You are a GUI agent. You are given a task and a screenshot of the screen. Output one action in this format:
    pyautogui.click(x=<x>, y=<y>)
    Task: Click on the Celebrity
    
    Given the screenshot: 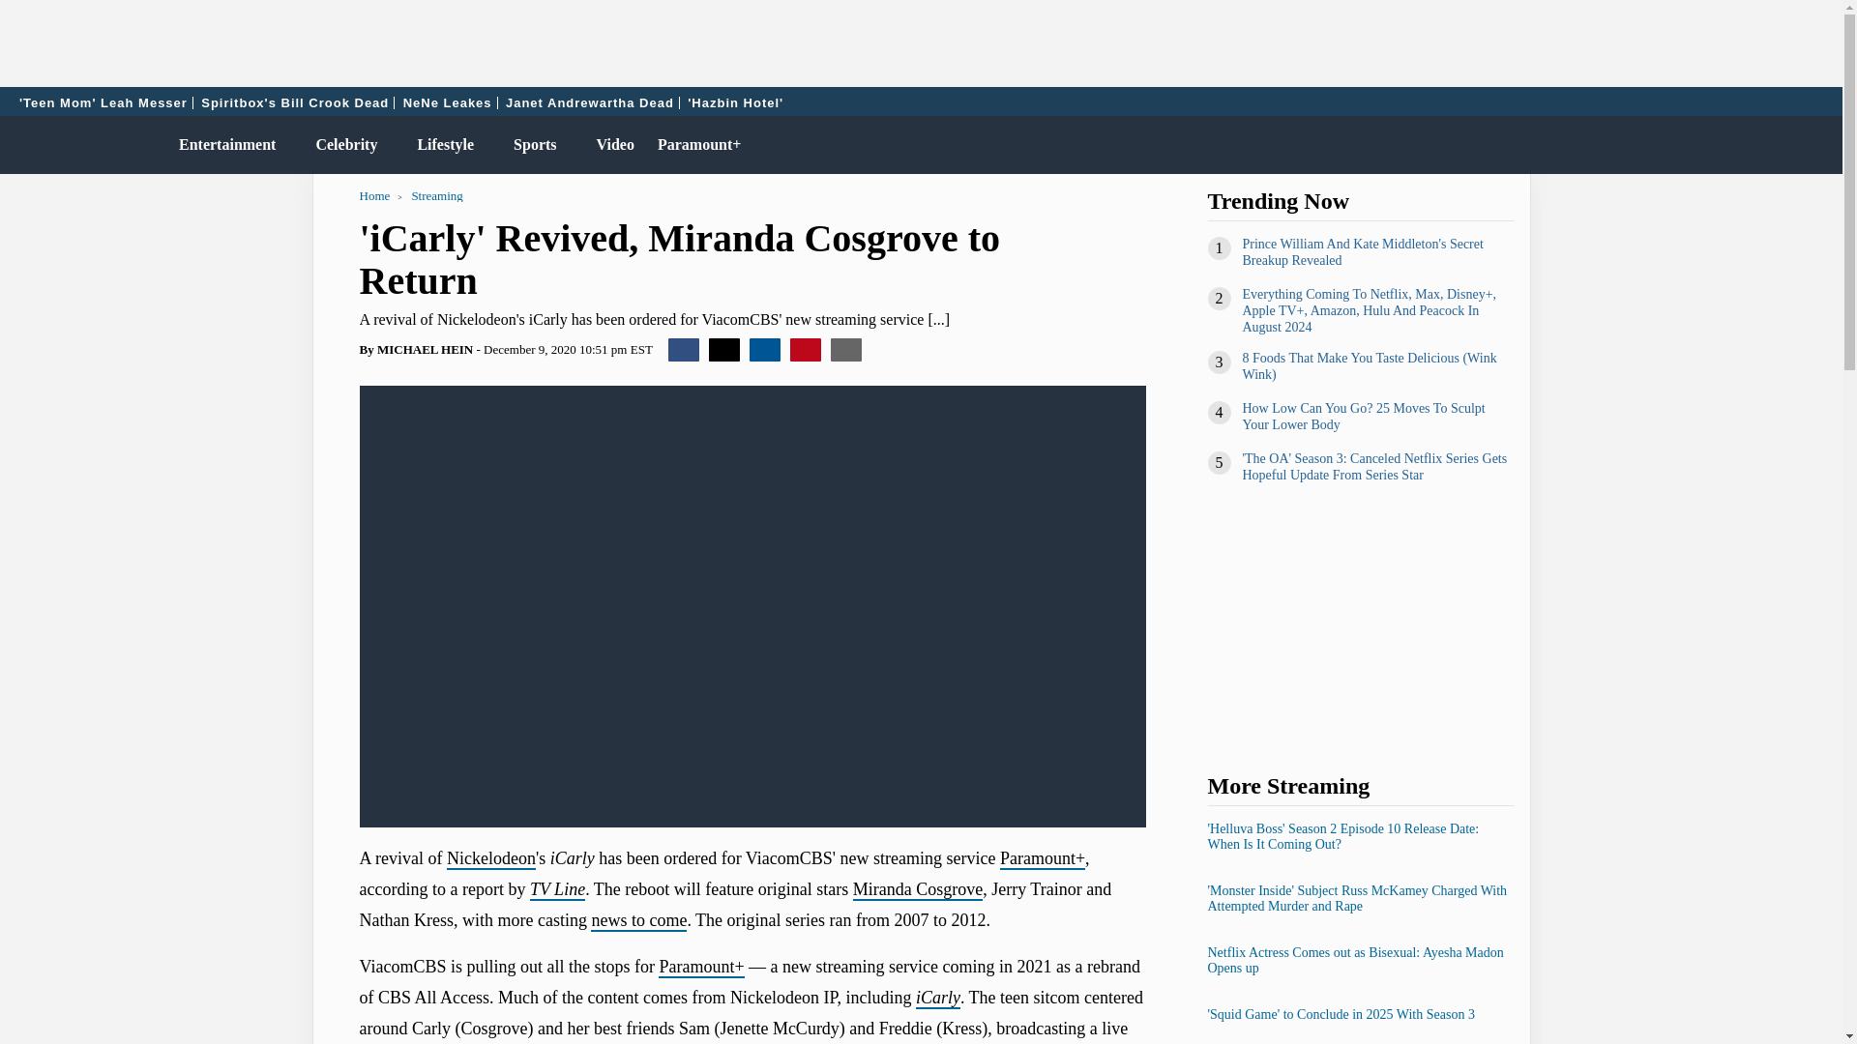 What is the action you would take?
    pyautogui.click(x=341, y=145)
    